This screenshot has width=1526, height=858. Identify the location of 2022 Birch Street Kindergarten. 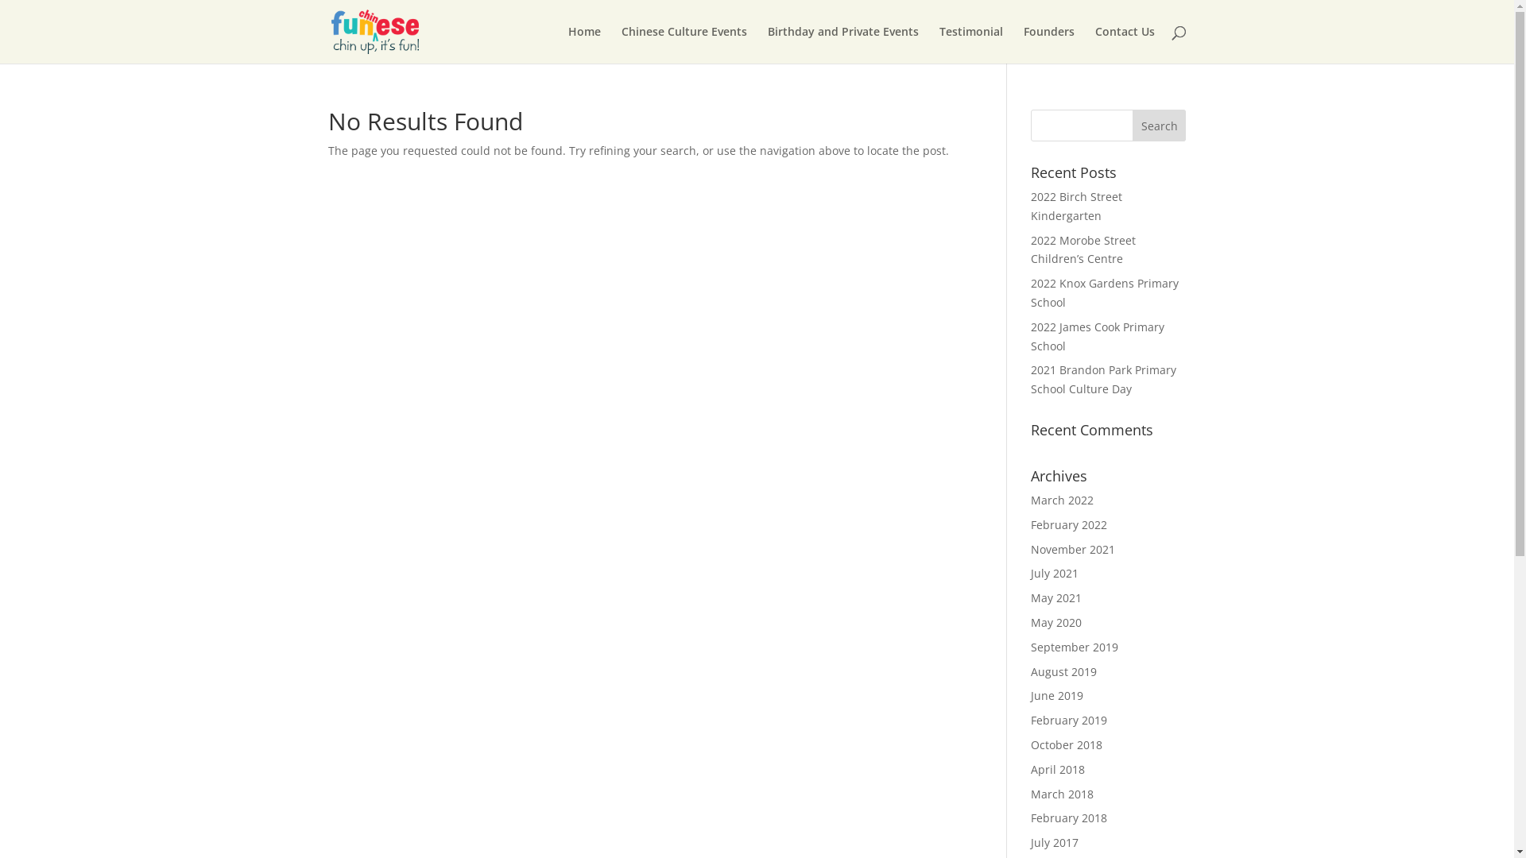
(1076, 207).